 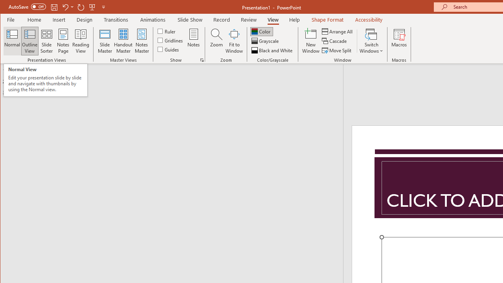 What do you see at coordinates (63, 41) in the screenshot?
I see `Notes Page` at bounding box center [63, 41].